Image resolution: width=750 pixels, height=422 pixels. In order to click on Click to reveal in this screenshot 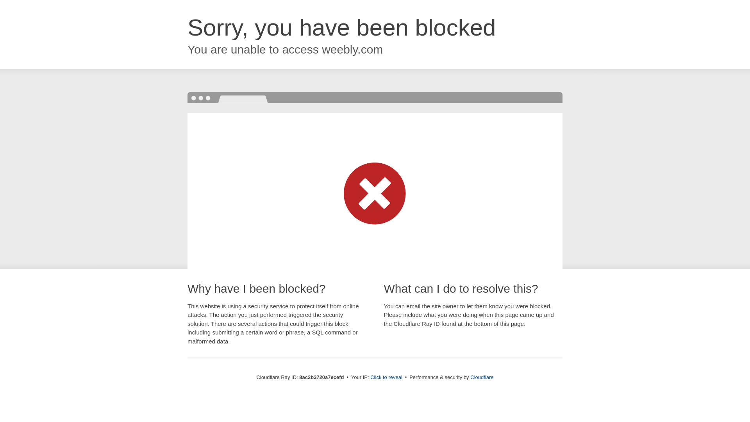, I will do `click(386, 377)`.